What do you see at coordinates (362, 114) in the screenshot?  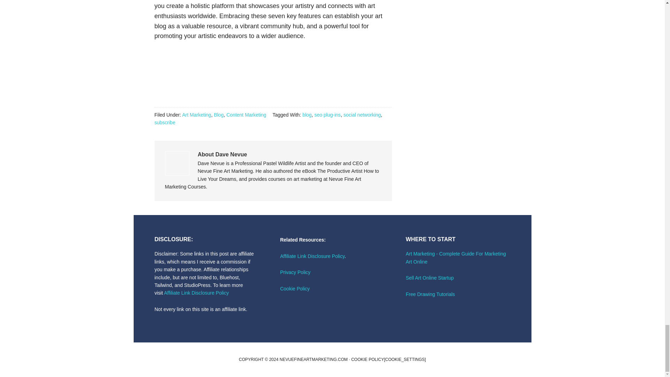 I see `social networking` at bounding box center [362, 114].